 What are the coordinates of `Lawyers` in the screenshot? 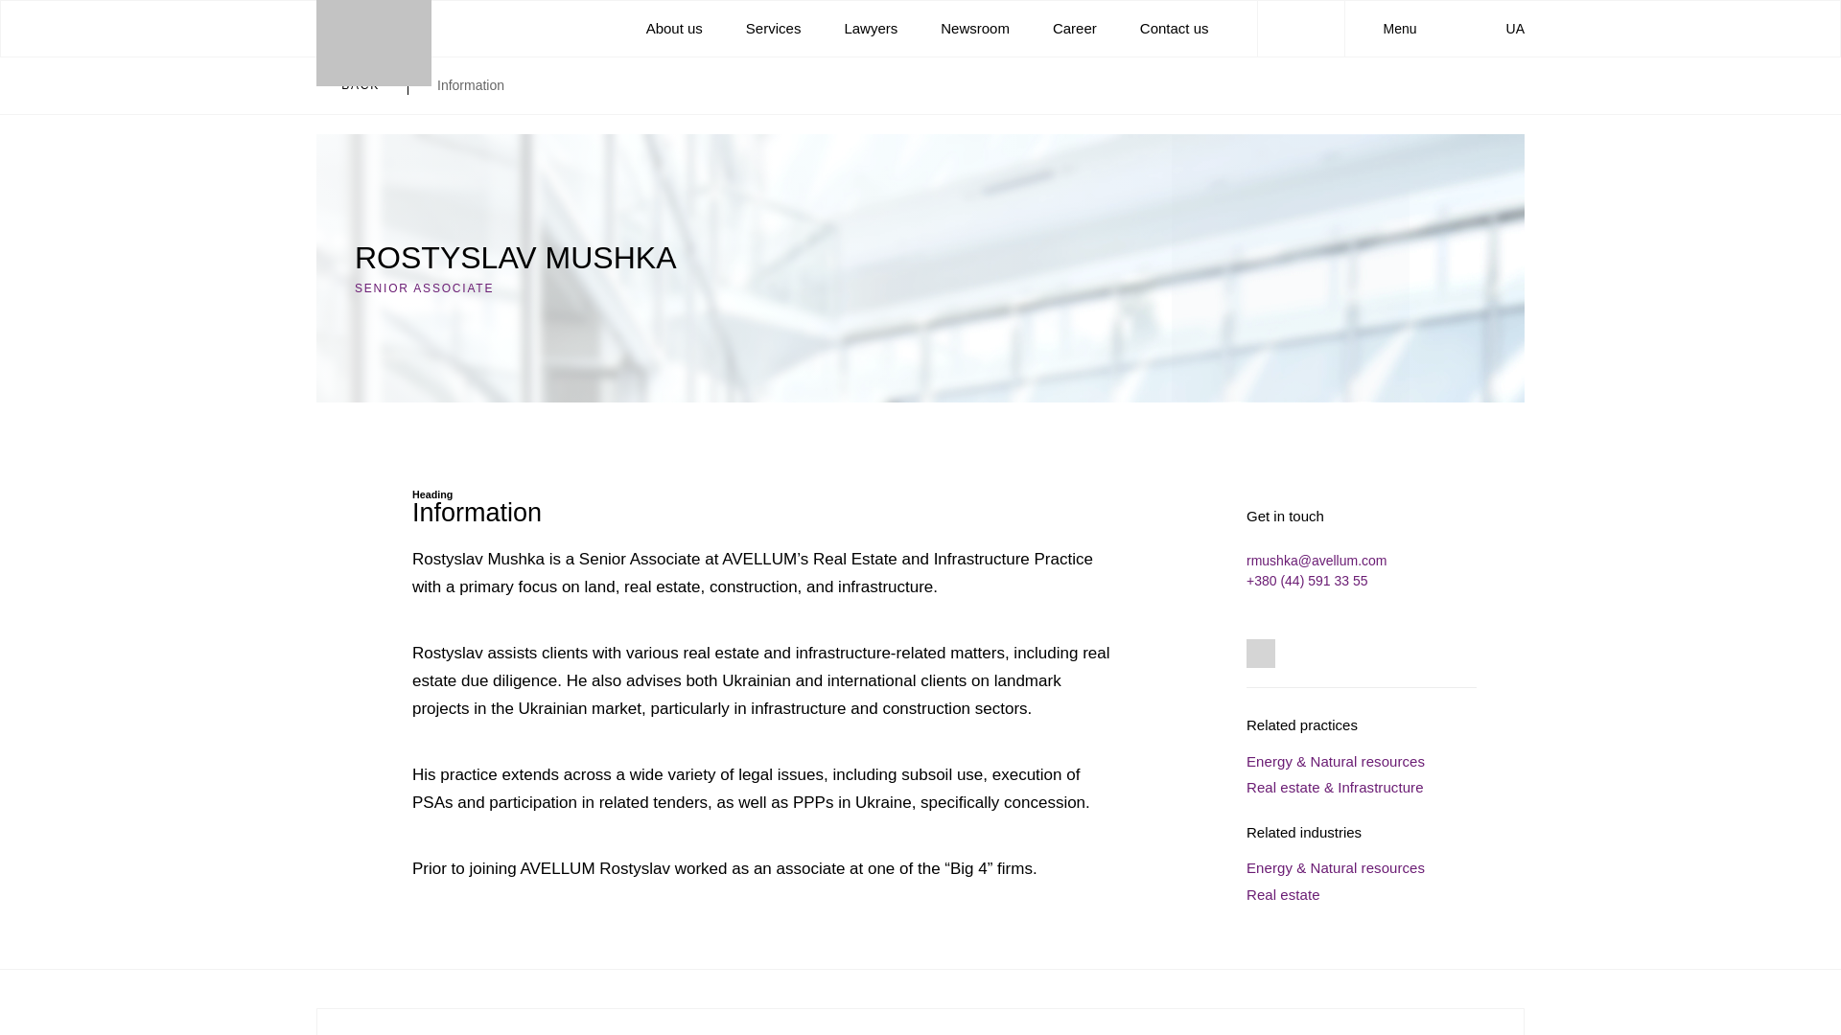 It's located at (871, 27).